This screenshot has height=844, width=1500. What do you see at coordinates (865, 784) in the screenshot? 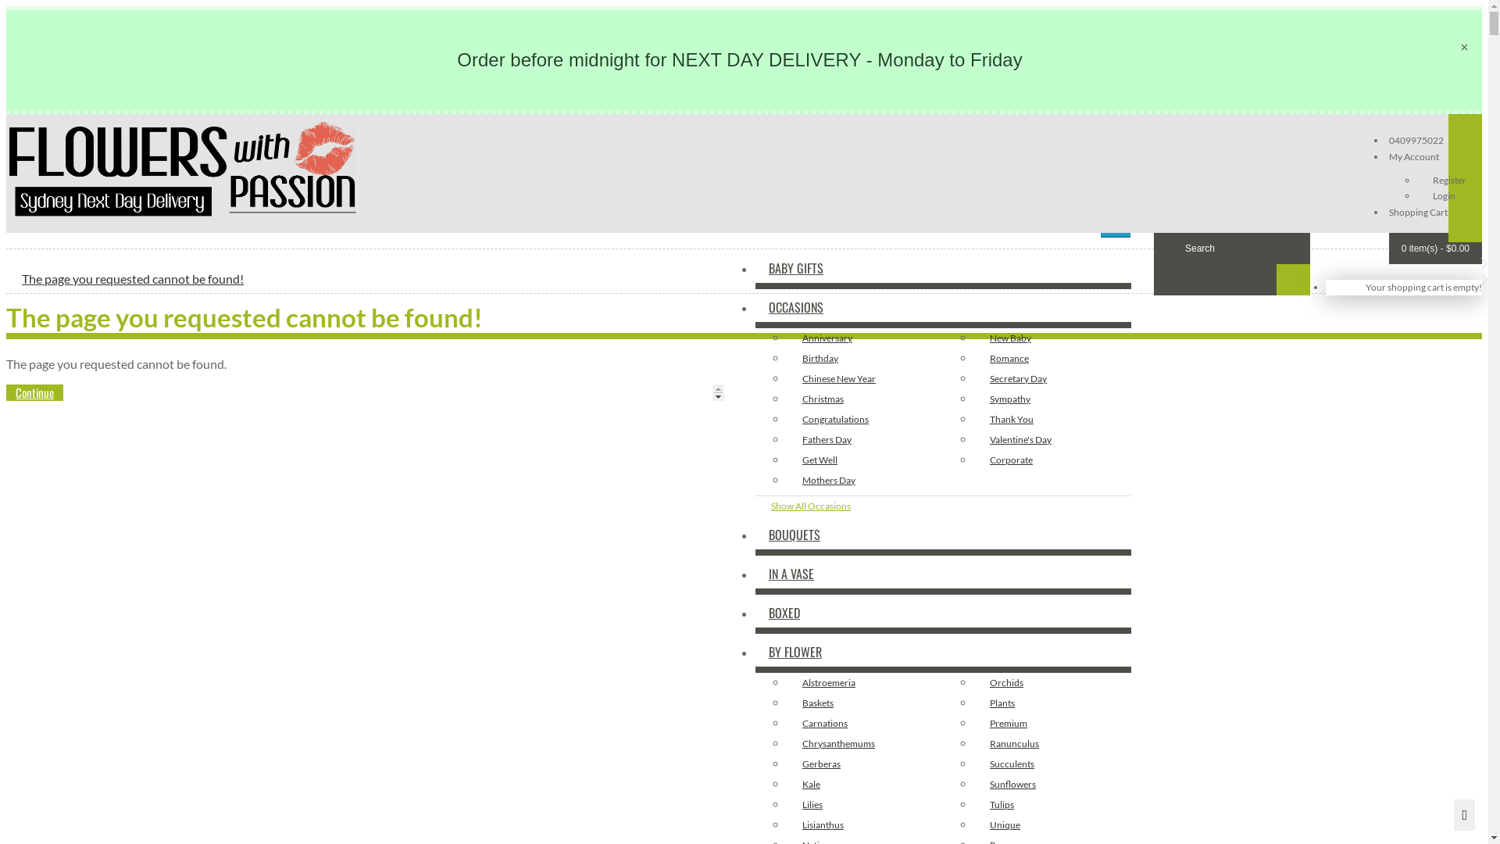
I see `Kale` at bounding box center [865, 784].